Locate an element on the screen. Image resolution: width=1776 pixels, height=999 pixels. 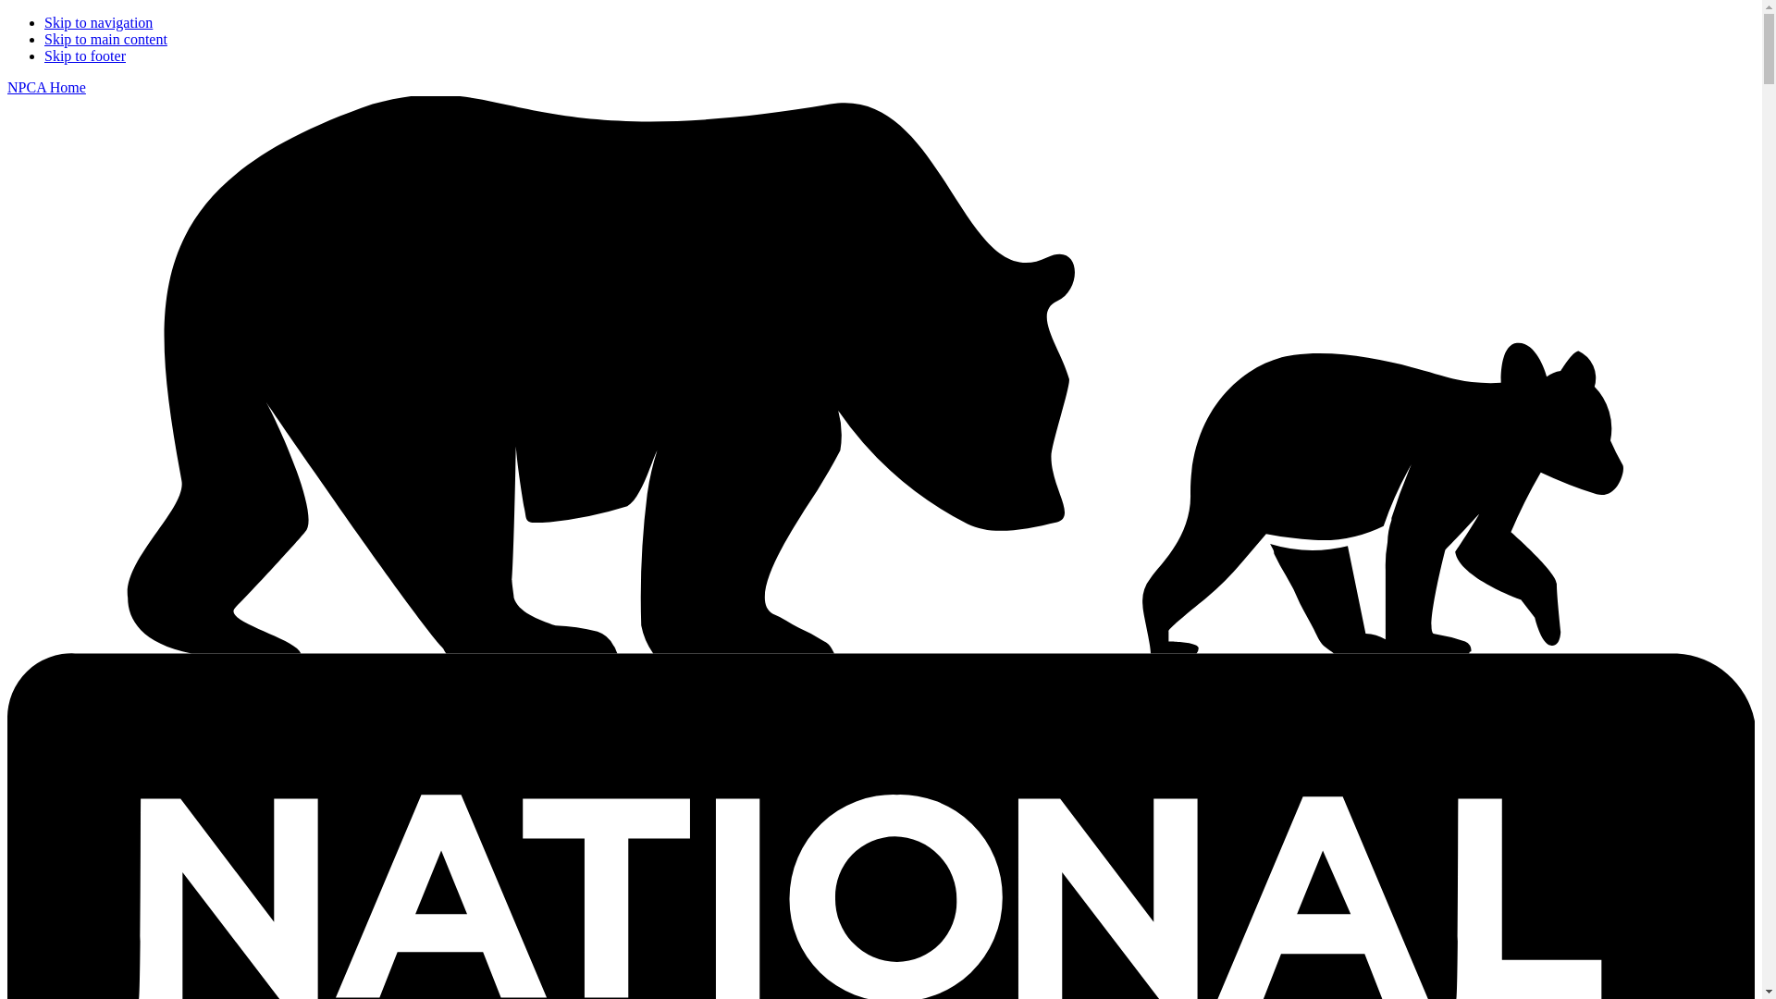
Skip to footer is located at coordinates (85, 55).